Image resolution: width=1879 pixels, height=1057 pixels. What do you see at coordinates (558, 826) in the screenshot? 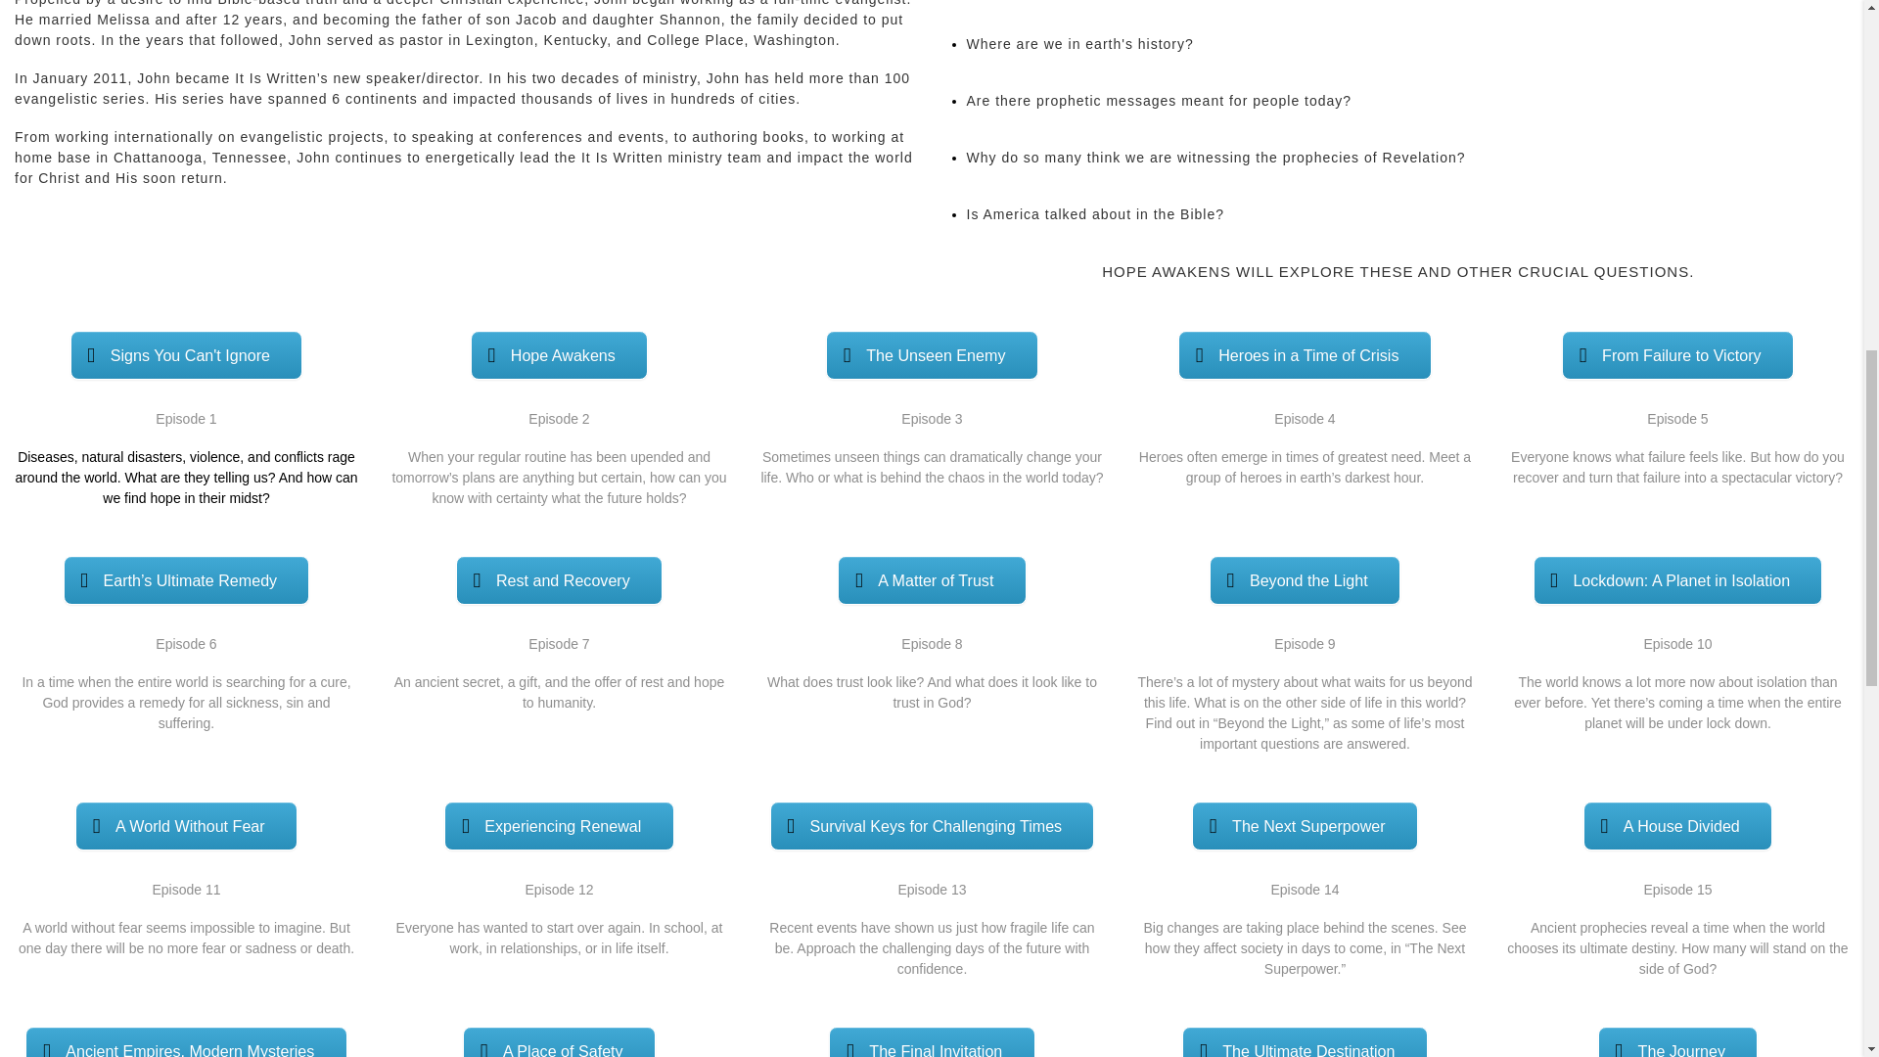
I see `Experiencing Renewal` at bounding box center [558, 826].